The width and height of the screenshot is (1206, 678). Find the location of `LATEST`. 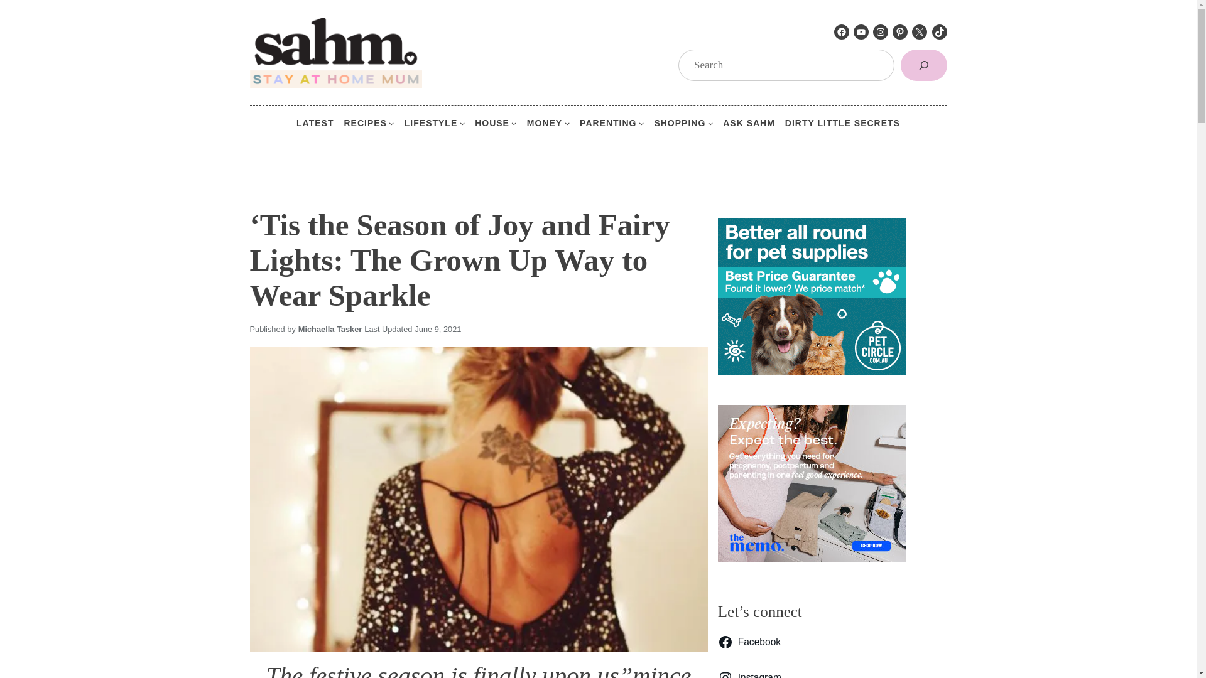

LATEST is located at coordinates (315, 123).